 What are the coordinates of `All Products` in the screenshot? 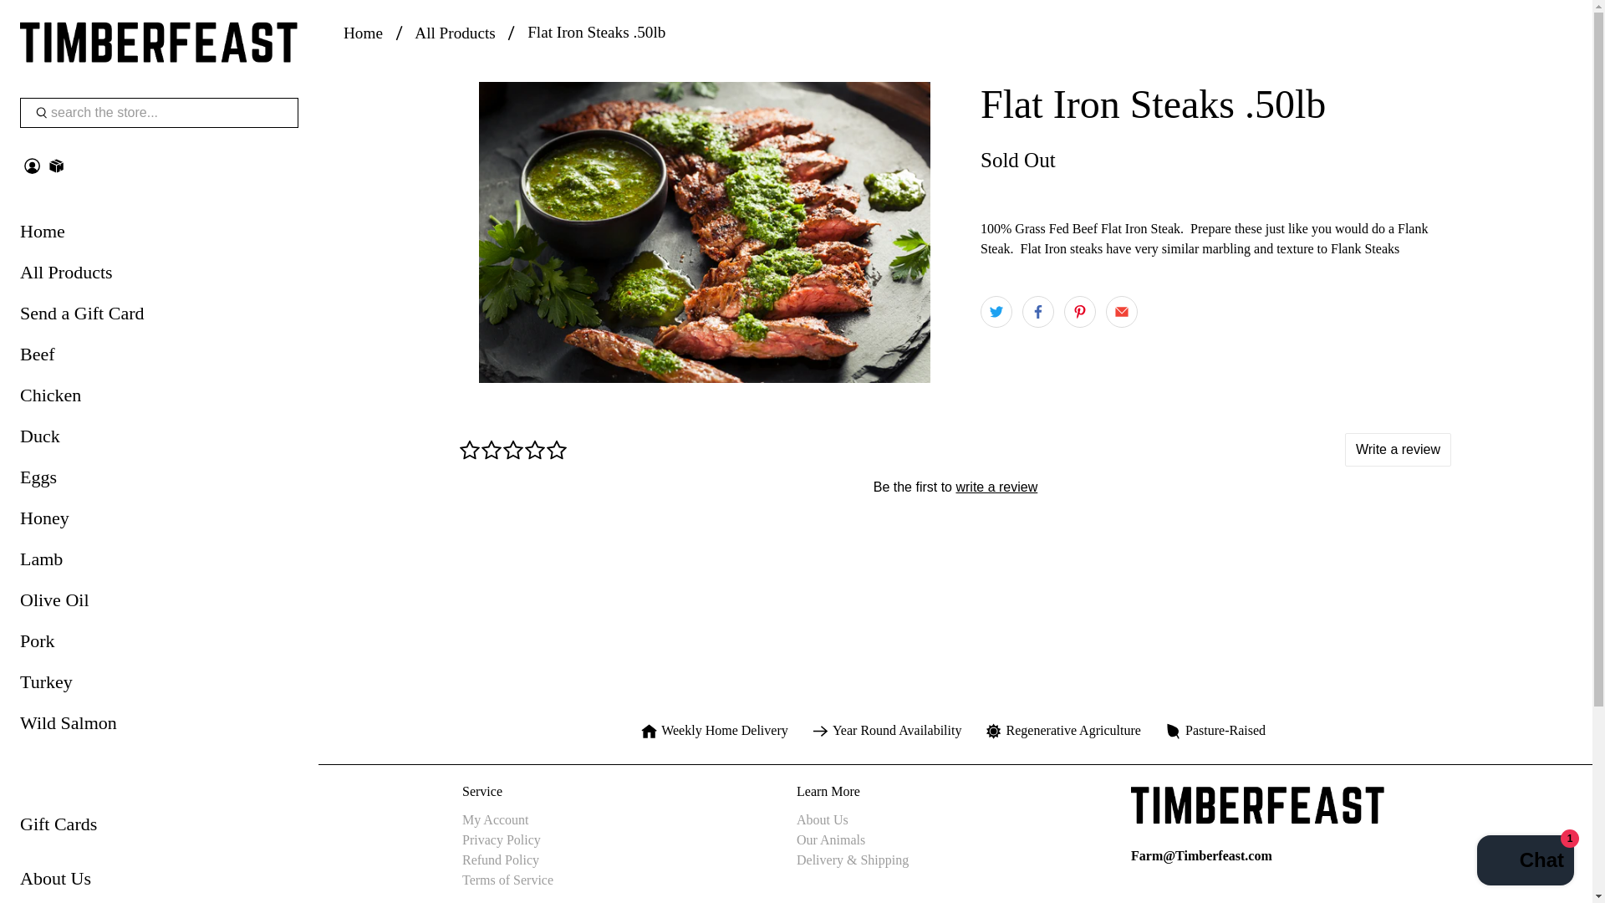 It's located at (159, 278).